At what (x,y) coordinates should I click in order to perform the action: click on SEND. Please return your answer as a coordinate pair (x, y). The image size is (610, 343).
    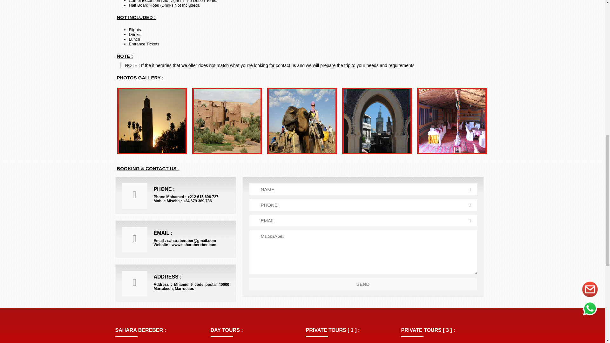
    Looking at the image, I should click on (363, 284).